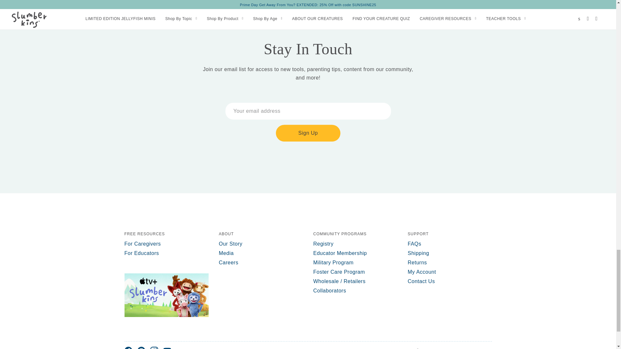 The height and width of the screenshot is (349, 621). Describe the element at coordinates (141, 348) in the screenshot. I see `Slumberkins on Pinterest` at that location.